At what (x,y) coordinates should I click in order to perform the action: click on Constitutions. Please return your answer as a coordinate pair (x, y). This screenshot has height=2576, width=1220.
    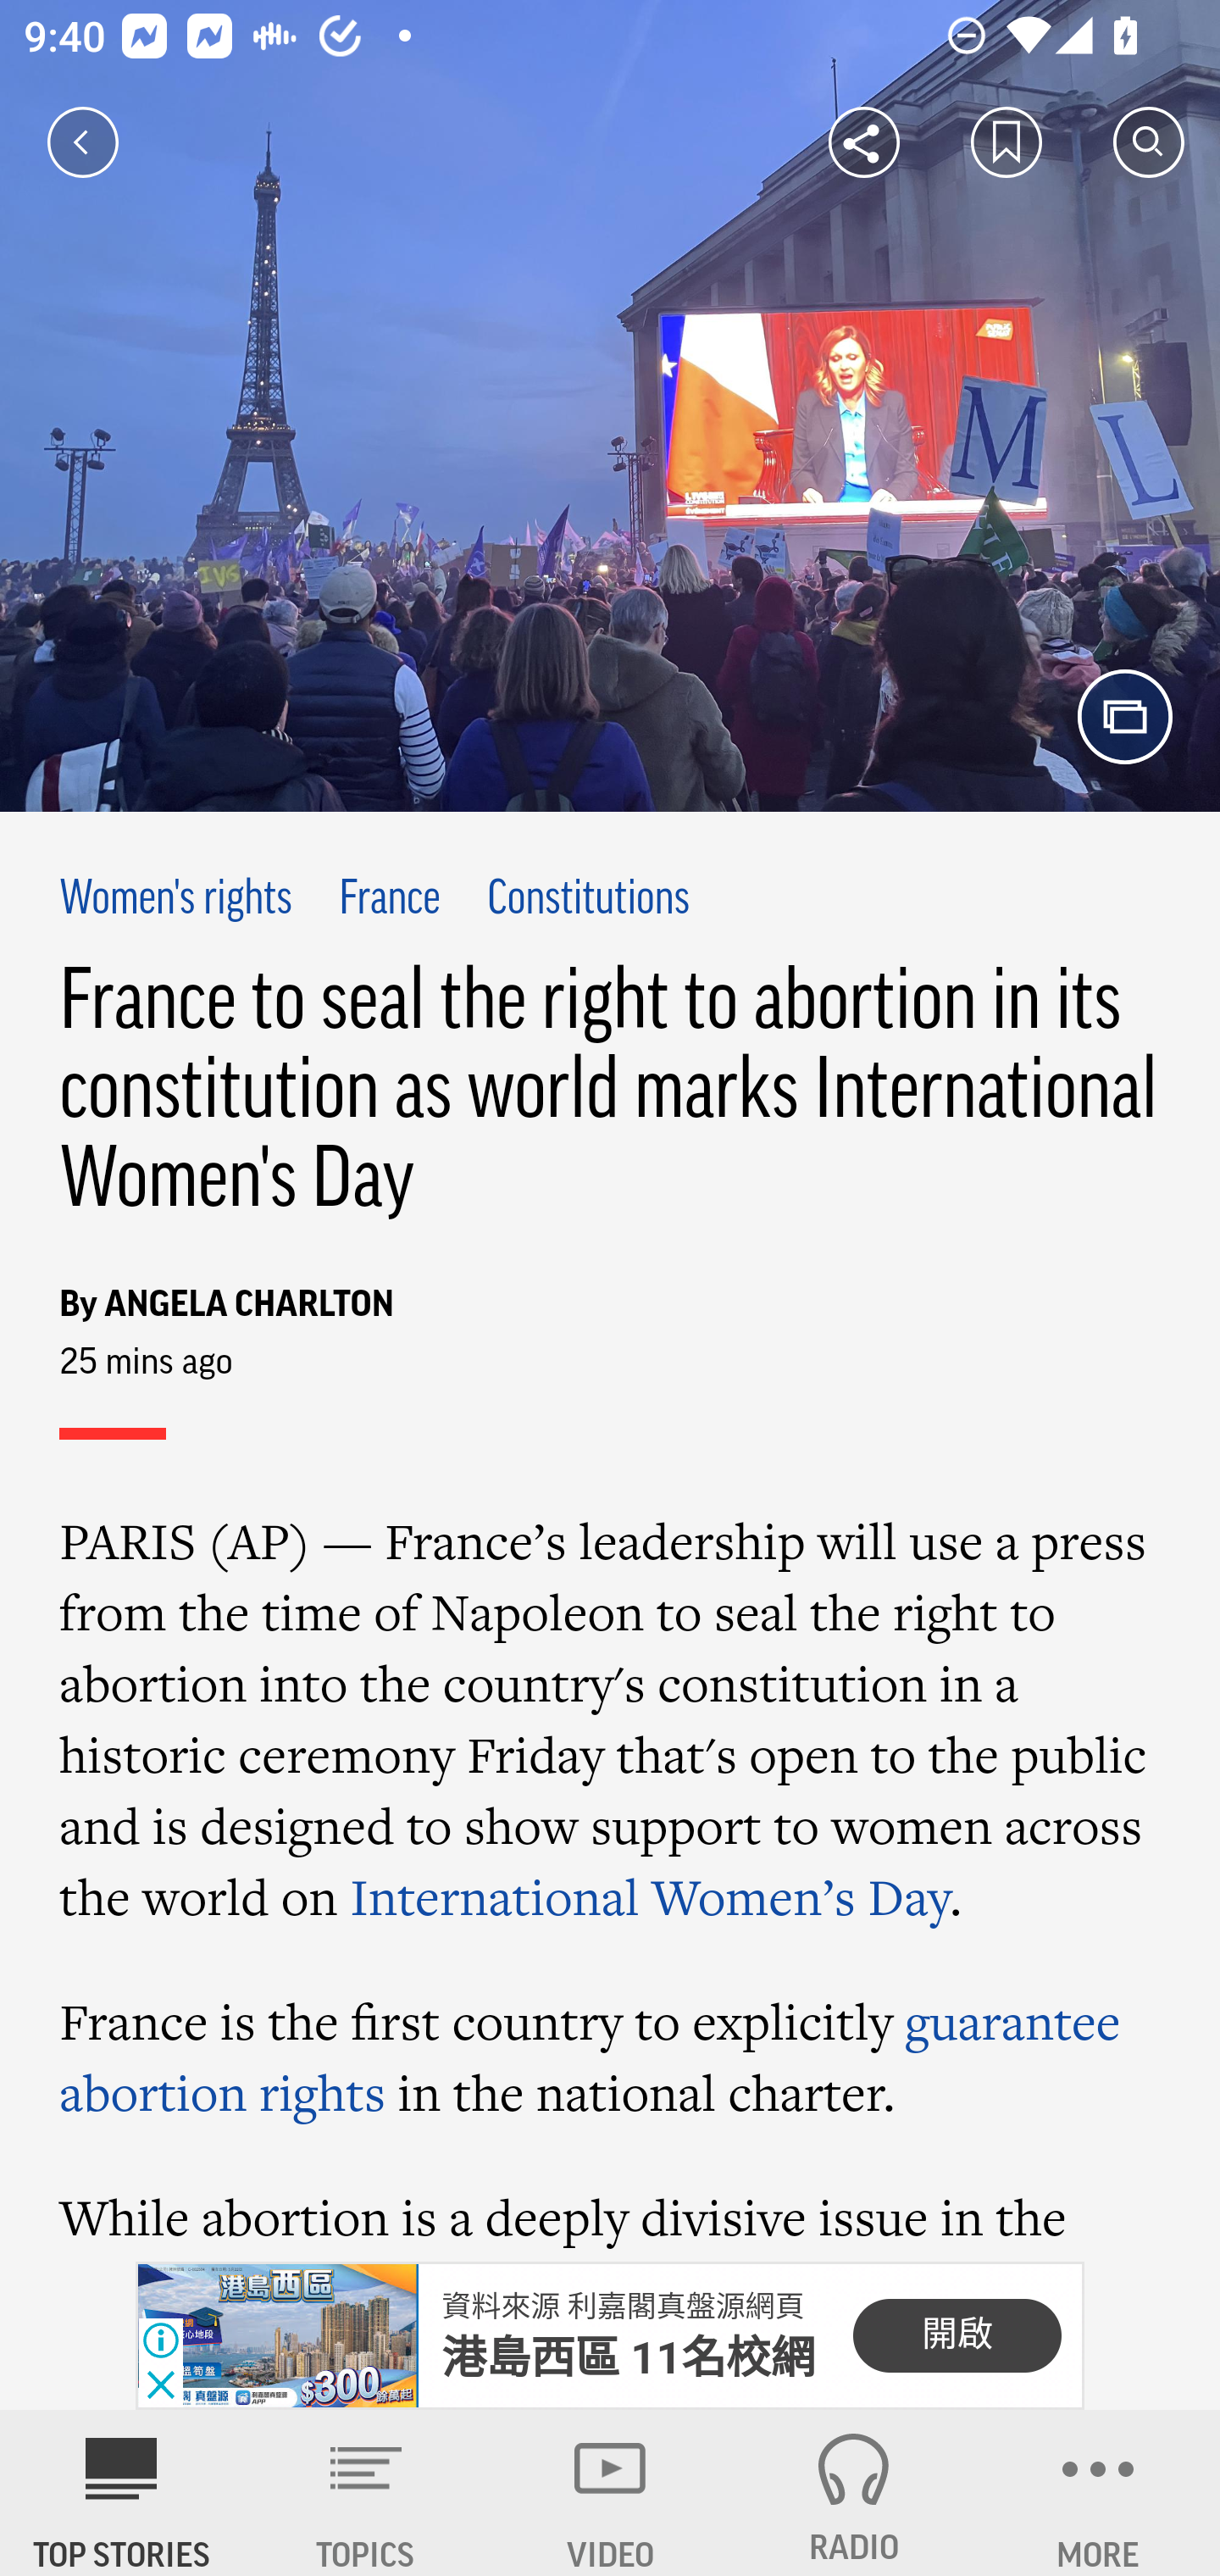
    Looking at the image, I should click on (588, 900).